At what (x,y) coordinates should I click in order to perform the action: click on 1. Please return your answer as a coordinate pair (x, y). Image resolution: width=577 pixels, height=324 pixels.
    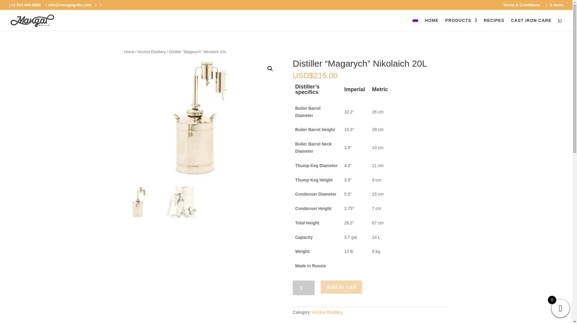
    Looking at the image, I should click on (201, 118).